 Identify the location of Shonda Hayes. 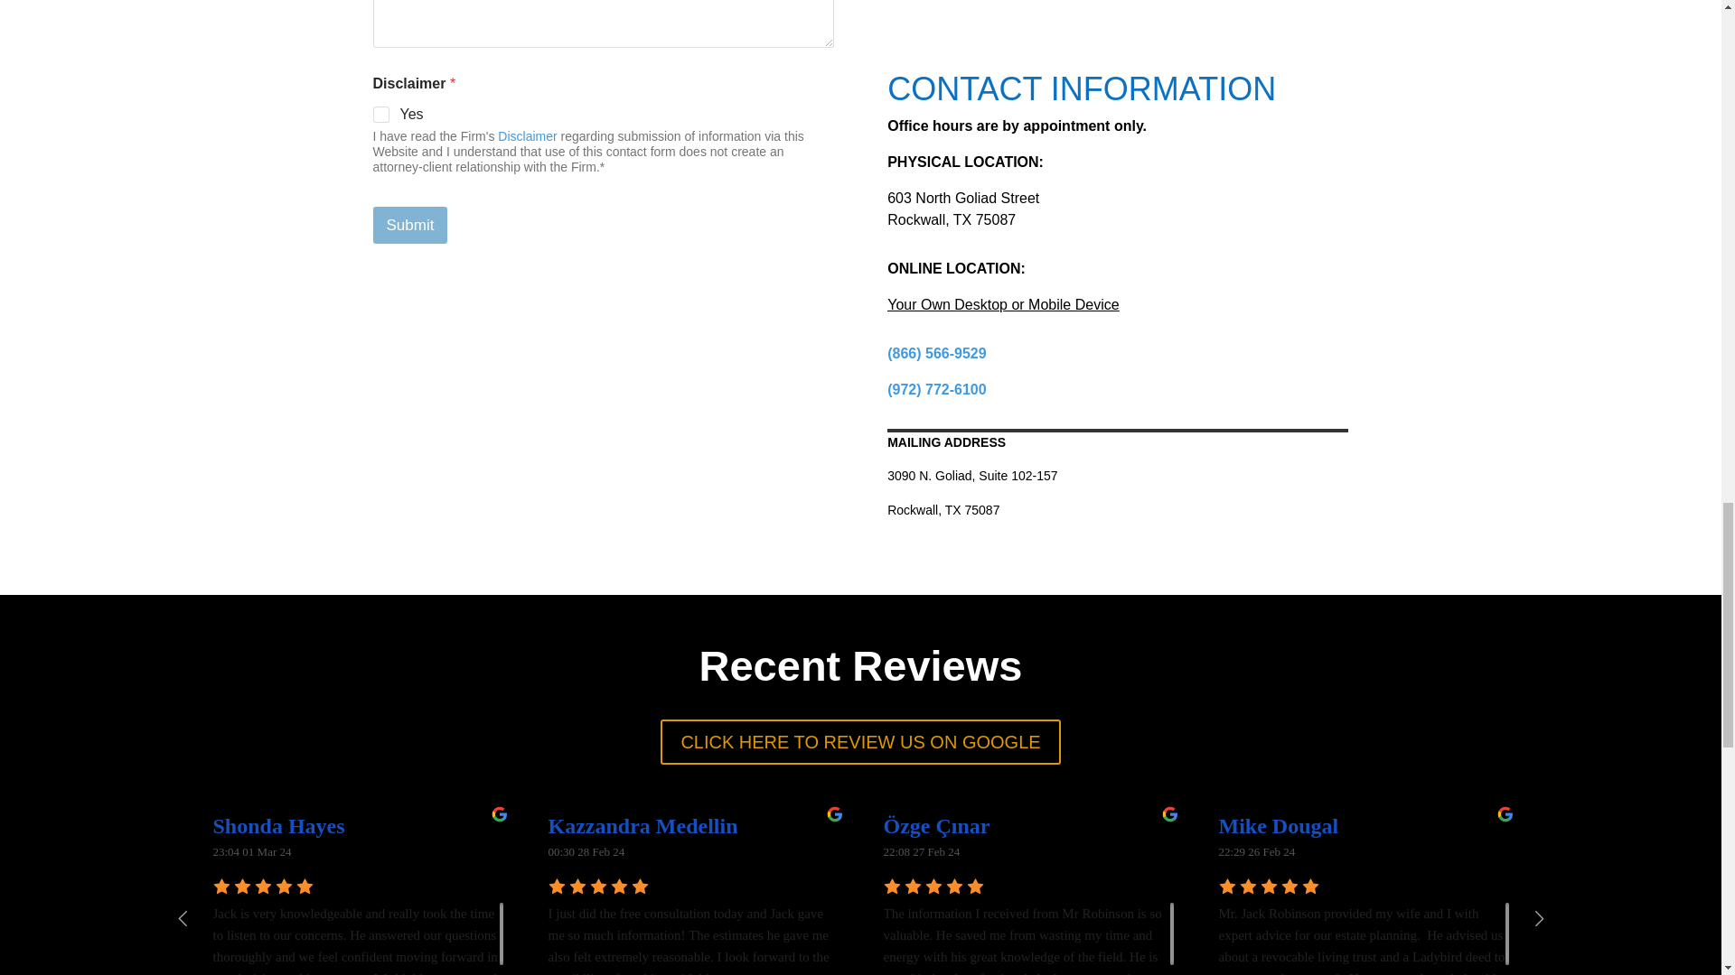
(282, 825).